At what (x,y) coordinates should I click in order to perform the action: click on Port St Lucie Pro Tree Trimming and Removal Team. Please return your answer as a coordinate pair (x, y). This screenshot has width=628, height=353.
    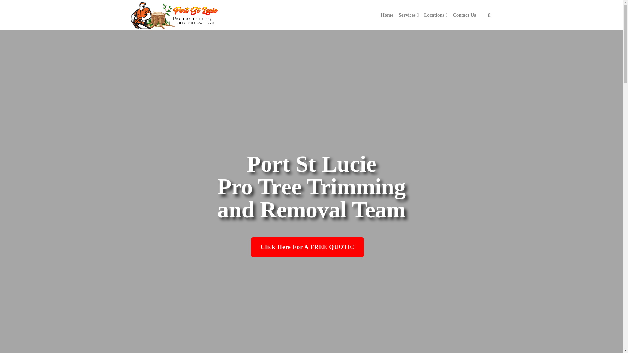
    Looking at the image, I should click on (175, 15).